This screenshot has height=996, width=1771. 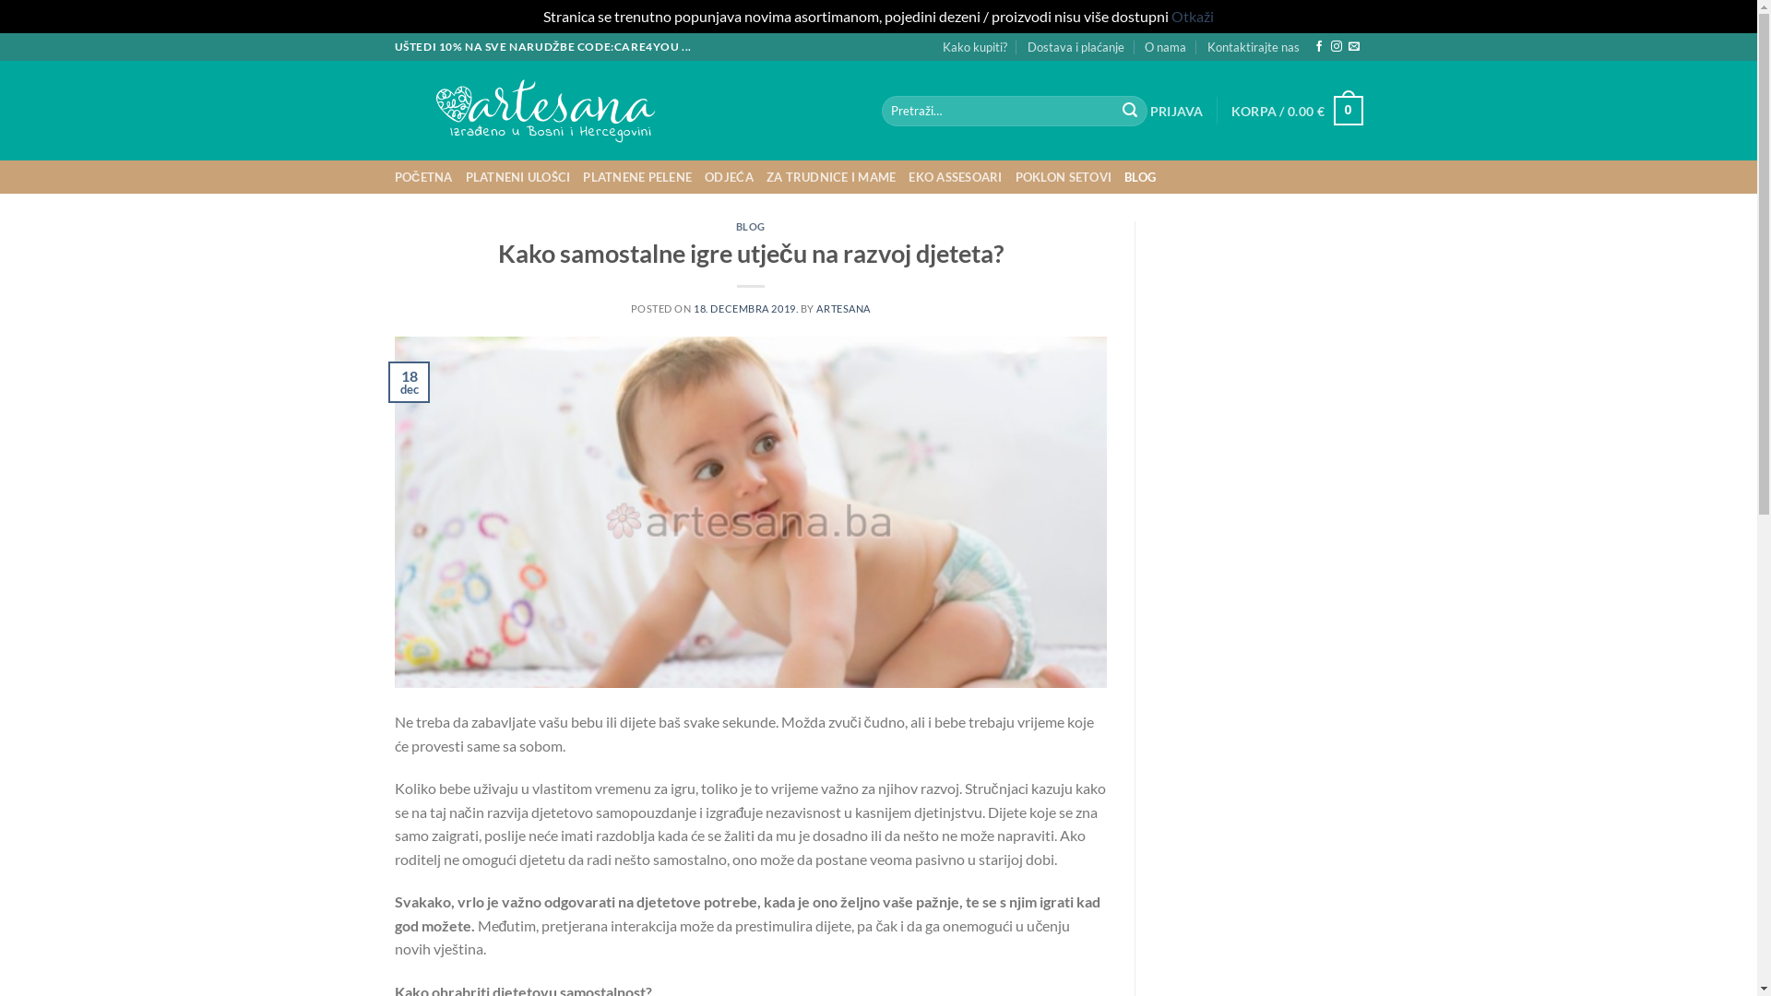 I want to click on PRIJAVA, so click(x=1177, y=111).